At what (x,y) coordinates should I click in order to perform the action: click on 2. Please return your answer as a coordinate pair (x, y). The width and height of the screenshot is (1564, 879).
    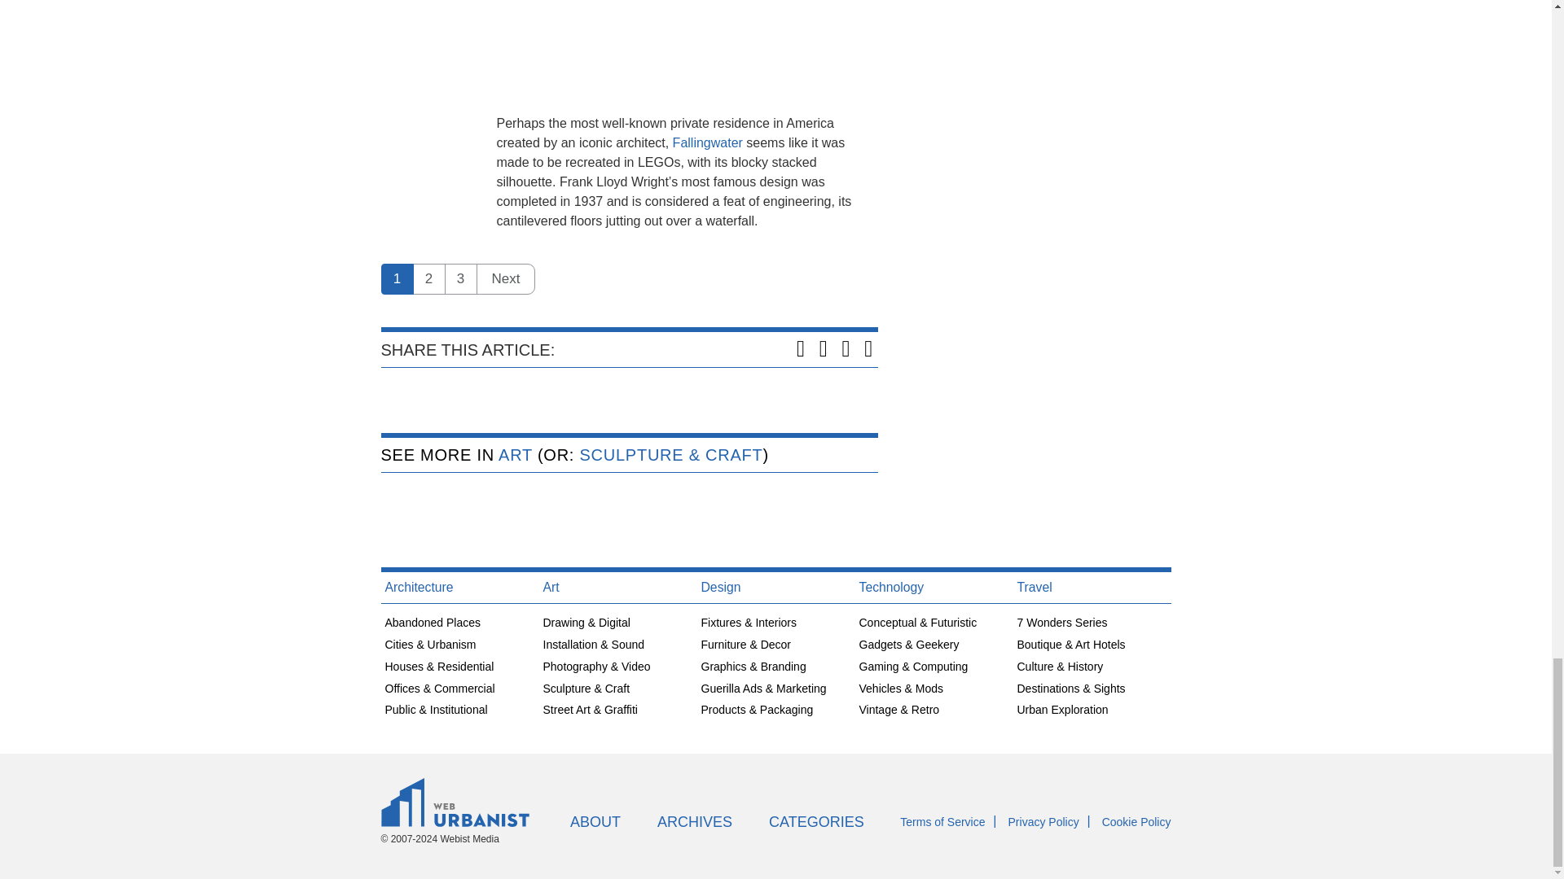
    Looking at the image, I should click on (428, 278).